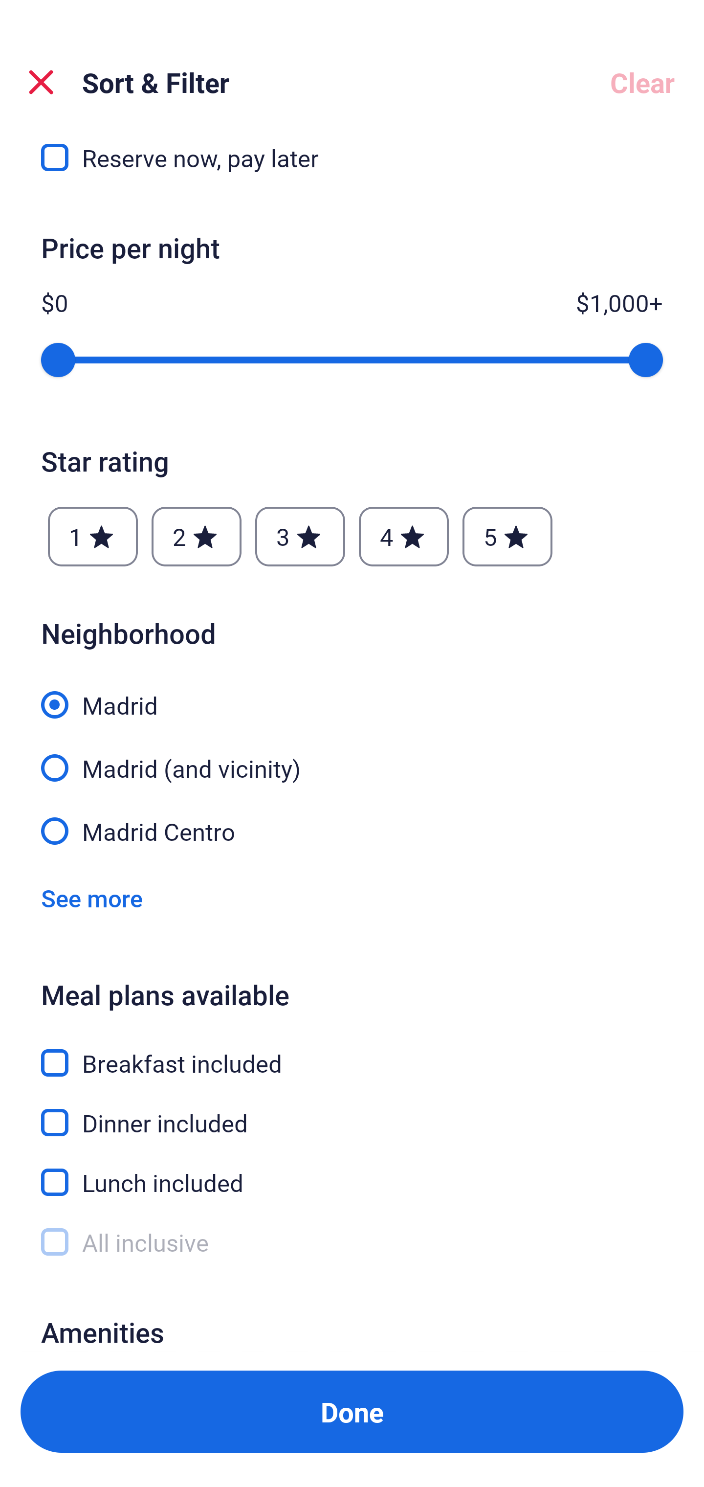 This screenshot has height=1487, width=704. What do you see at coordinates (352, 1412) in the screenshot?
I see `Apply and close Sort and Filter Done` at bounding box center [352, 1412].